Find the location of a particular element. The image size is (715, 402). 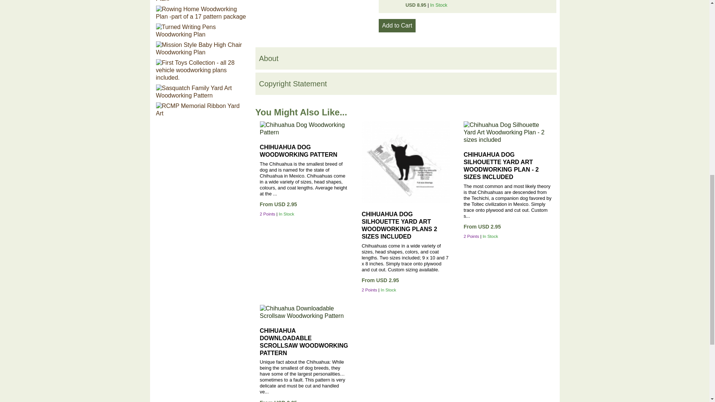

Add to Cart is located at coordinates (397, 25).